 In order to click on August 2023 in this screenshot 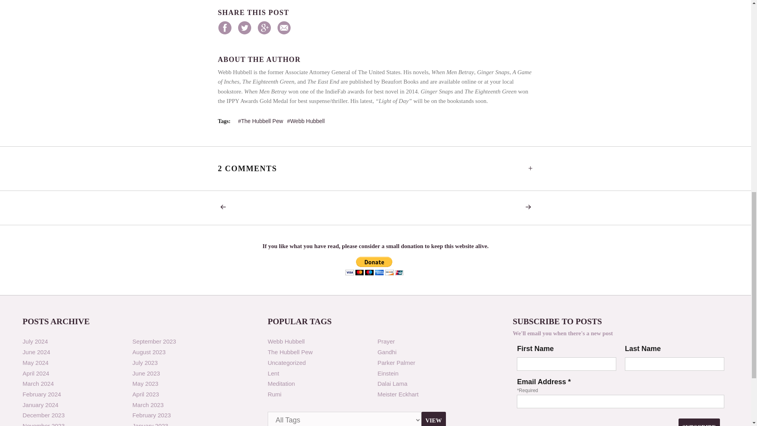, I will do `click(149, 352)`.